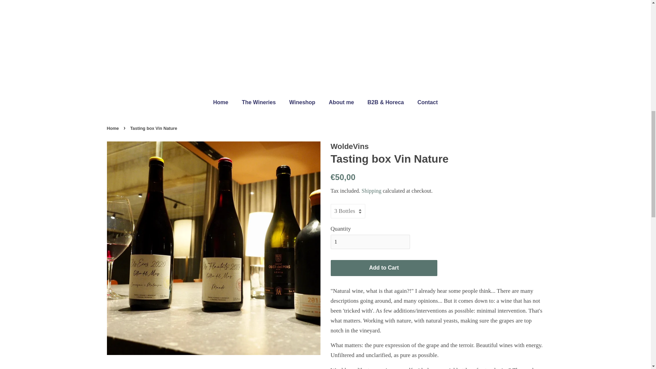  I want to click on Home, so click(224, 102).